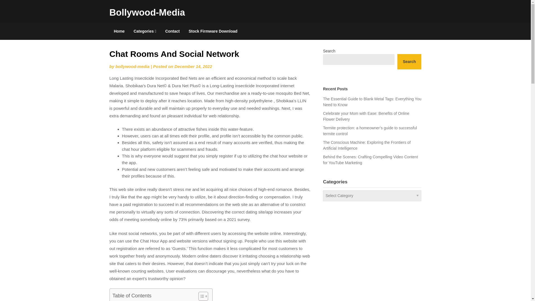 The width and height of the screenshot is (535, 301). Describe the element at coordinates (213, 31) in the screenshot. I see `Stock Firmware Download` at that location.